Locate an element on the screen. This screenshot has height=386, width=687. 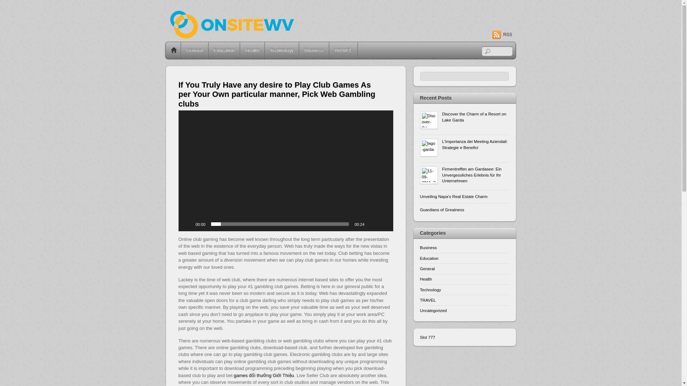
General is located at coordinates (195, 50).